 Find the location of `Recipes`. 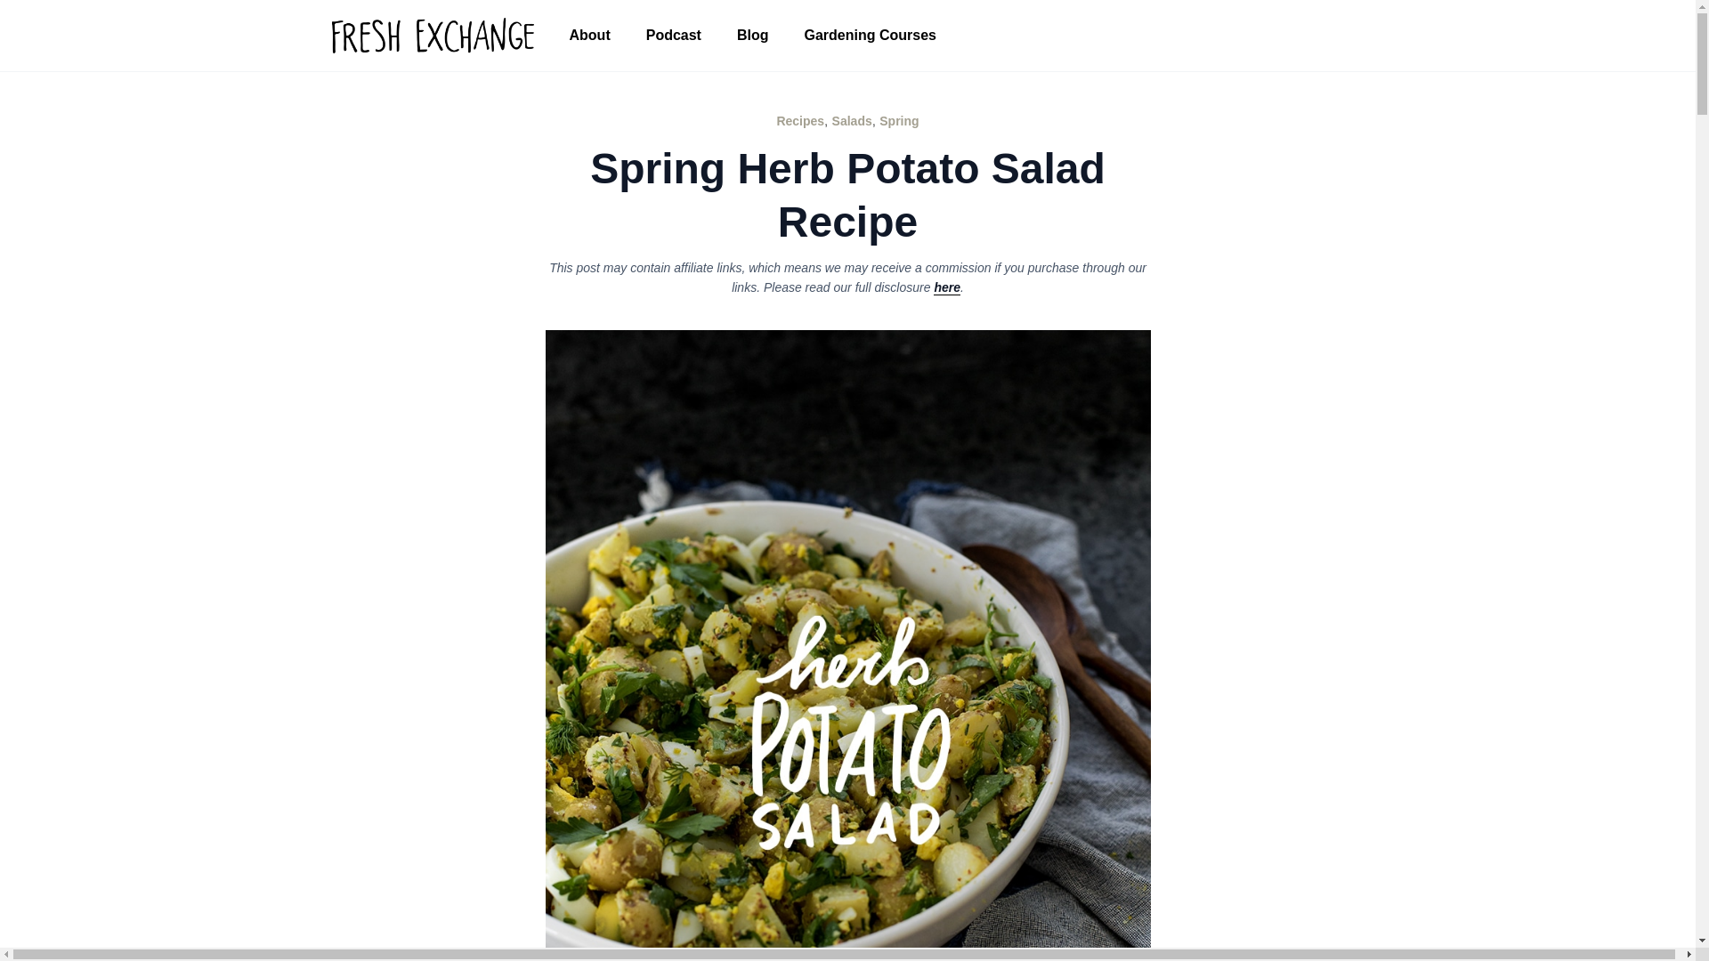

Recipes is located at coordinates (799, 121).